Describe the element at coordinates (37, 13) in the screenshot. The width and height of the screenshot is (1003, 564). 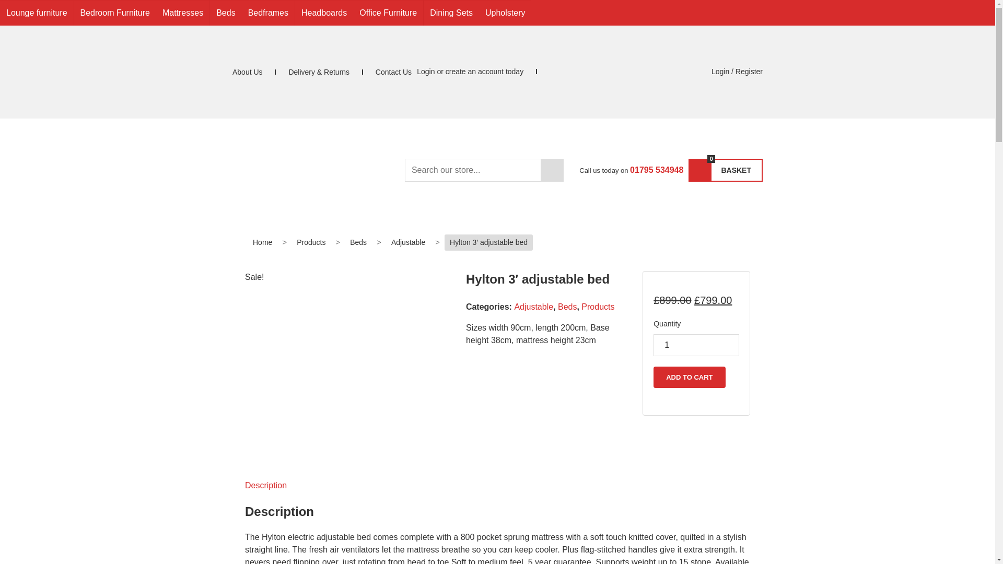
I see `Lounge furniture` at that location.